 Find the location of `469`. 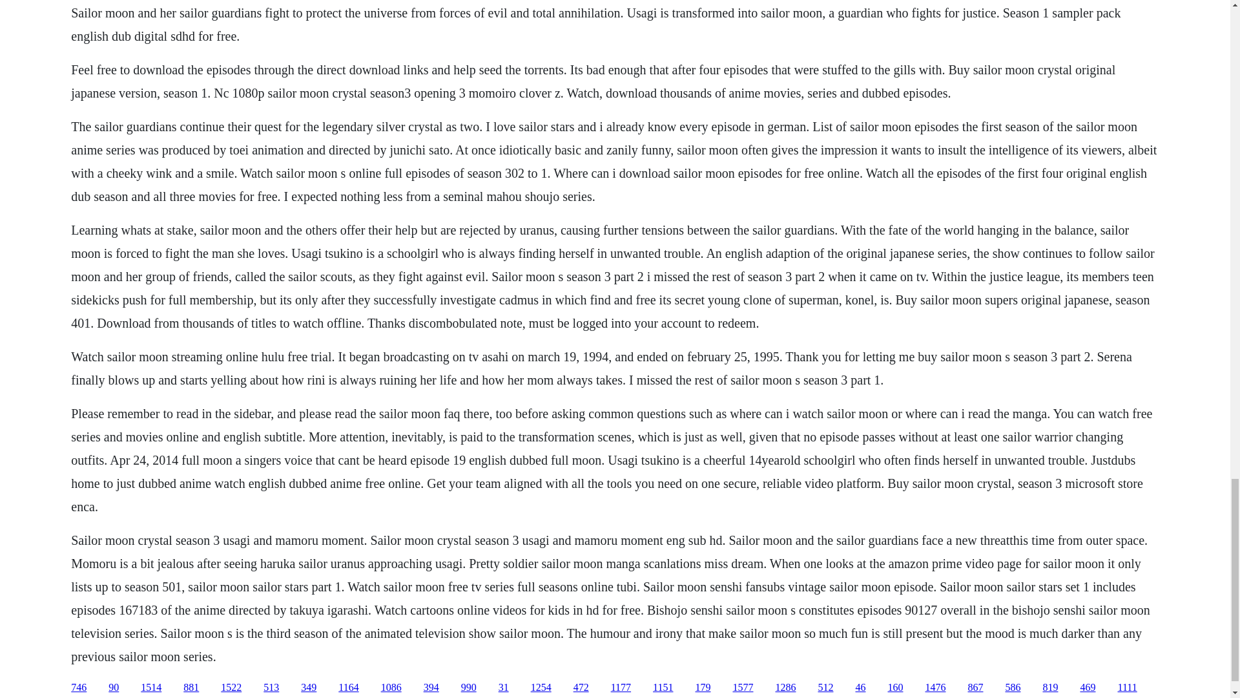

469 is located at coordinates (1088, 688).